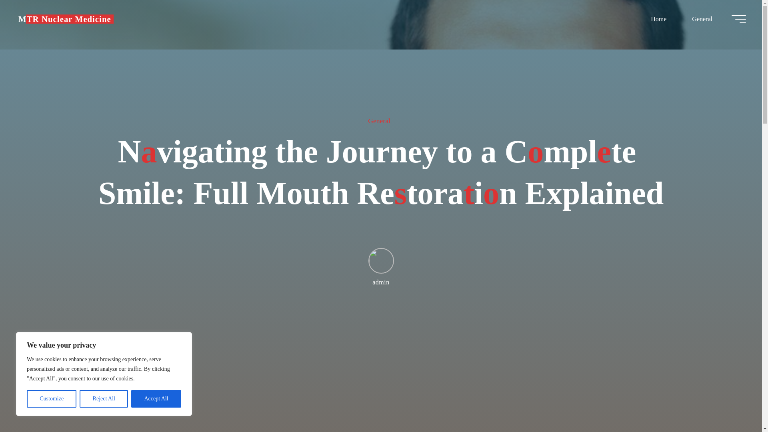 The width and height of the screenshot is (768, 432). I want to click on Accept All, so click(156, 399).